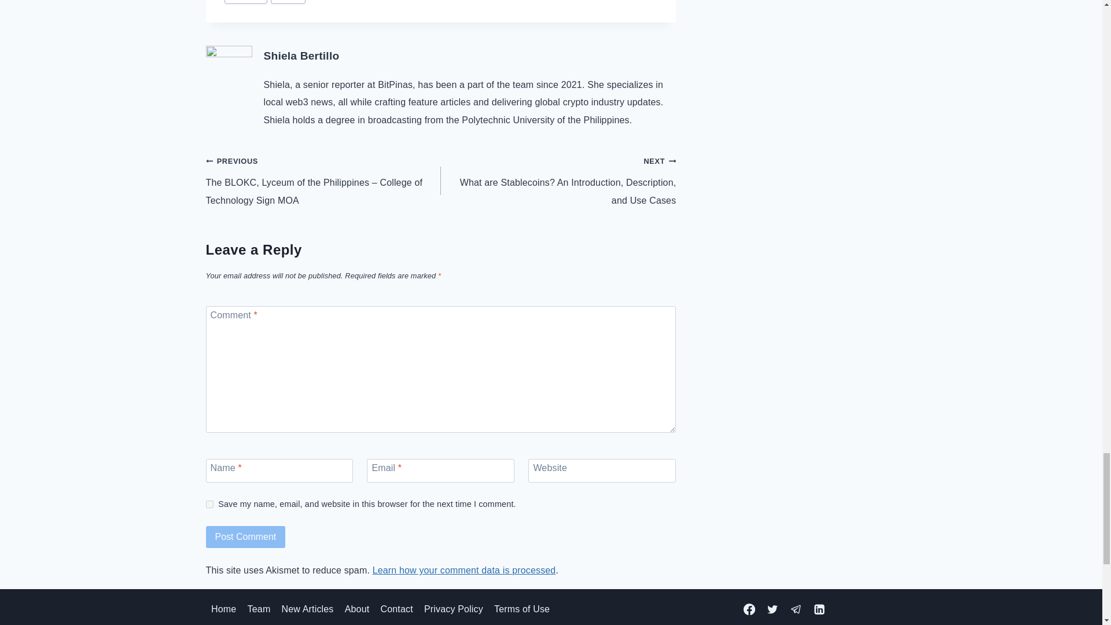 The width and height of the screenshot is (1111, 625). What do you see at coordinates (464, 570) in the screenshot?
I see `Learn how your comment data is processed` at bounding box center [464, 570].